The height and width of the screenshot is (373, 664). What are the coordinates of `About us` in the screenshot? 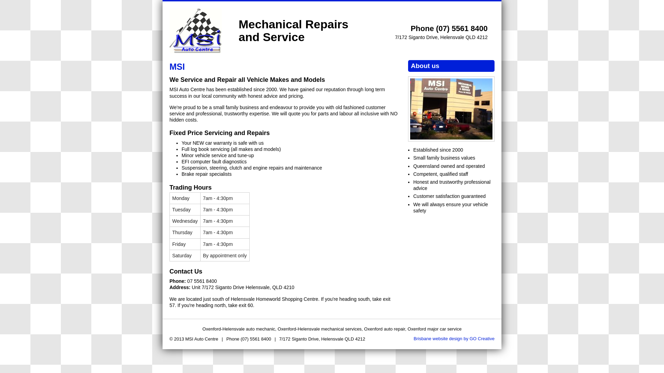 It's located at (451, 108).